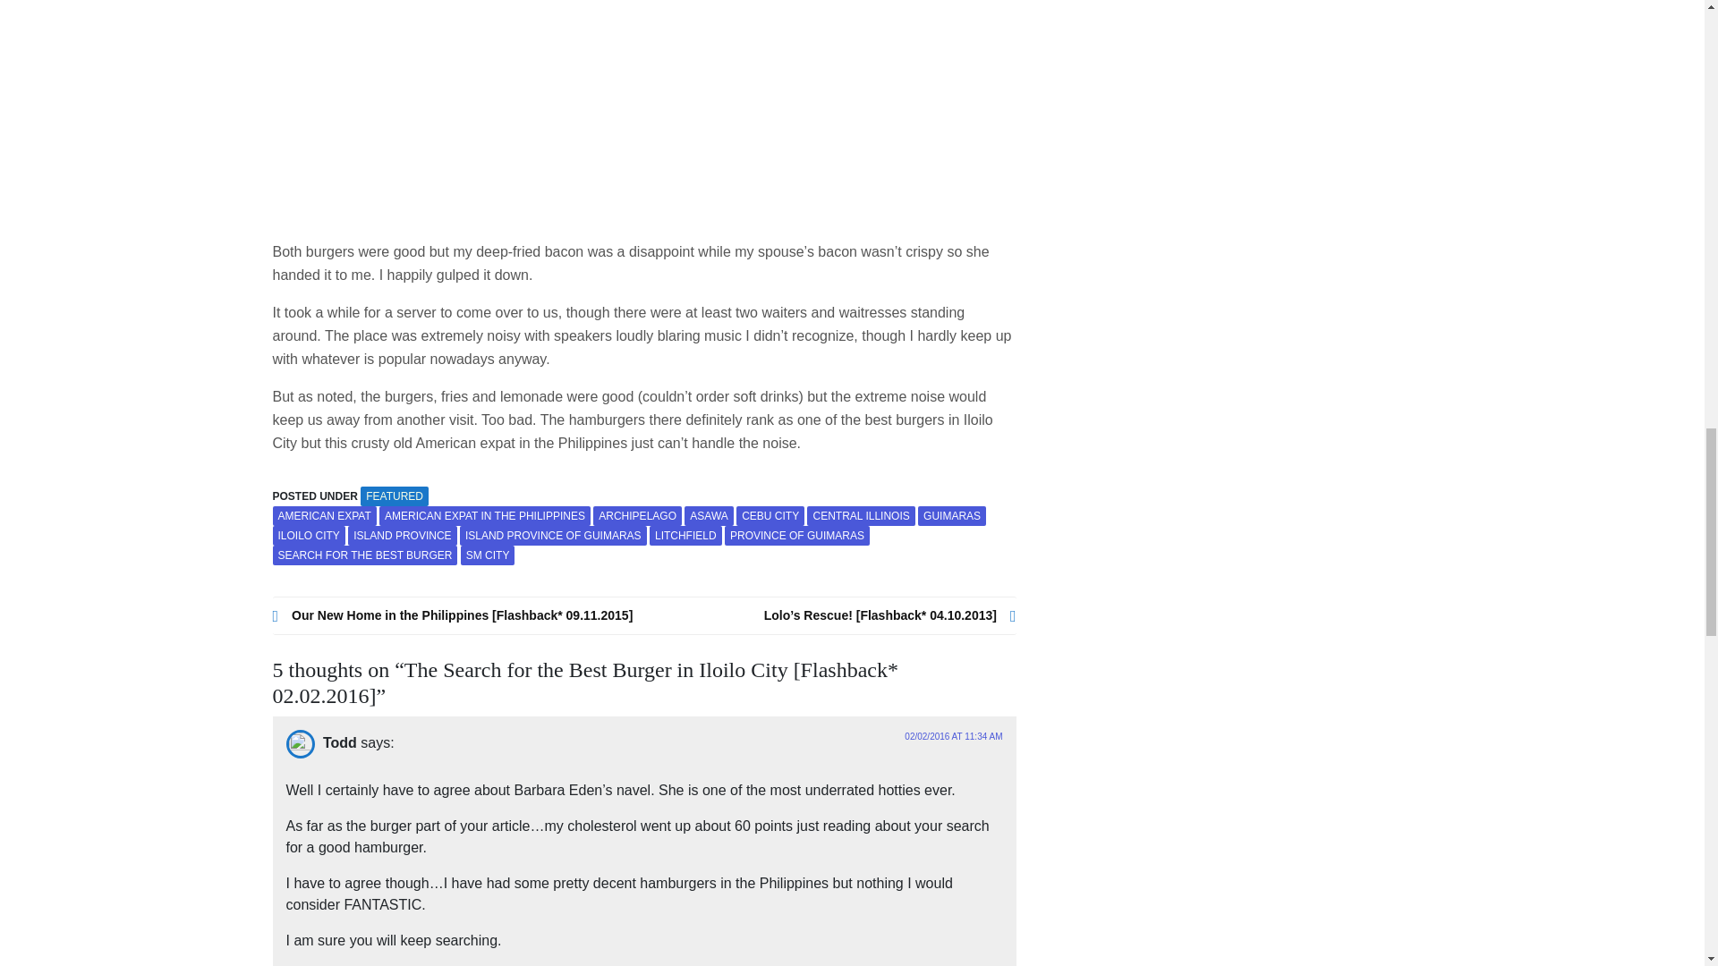 The image size is (1718, 966). I want to click on SEARCH FOR THE BEST BURGER, so click(363, 555).